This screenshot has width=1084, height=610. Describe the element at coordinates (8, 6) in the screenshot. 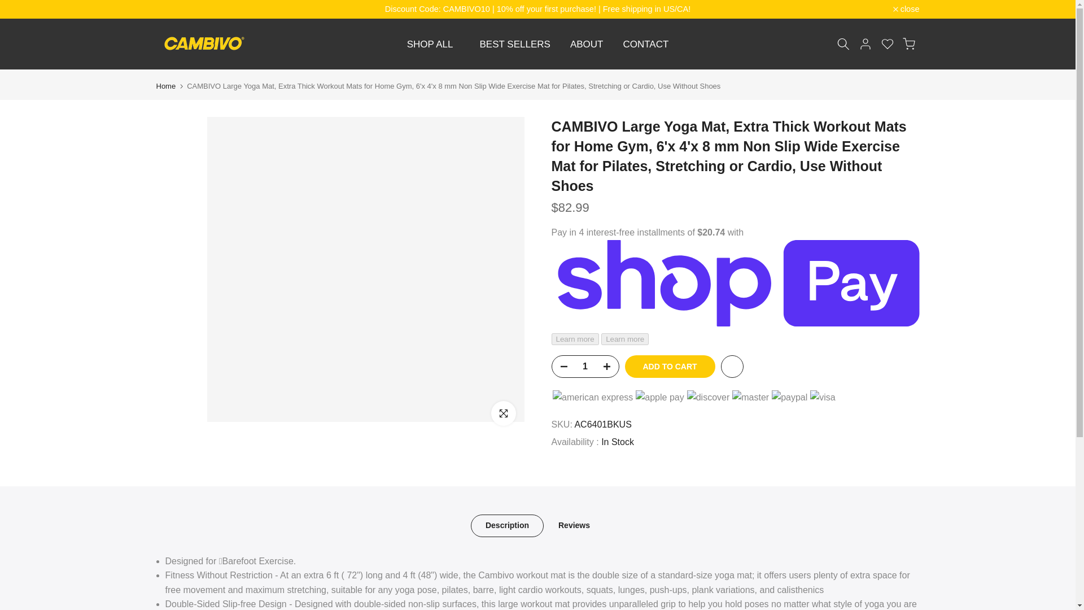

I see `Skip to content` at that location.